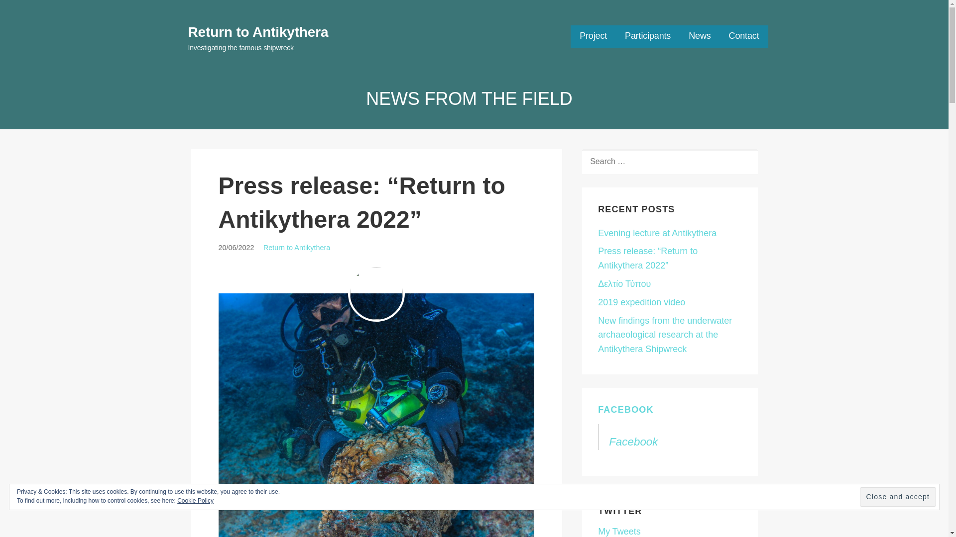 The width and height of the screenshot is (956, 537). I want to click on Project, so click(593, 36).